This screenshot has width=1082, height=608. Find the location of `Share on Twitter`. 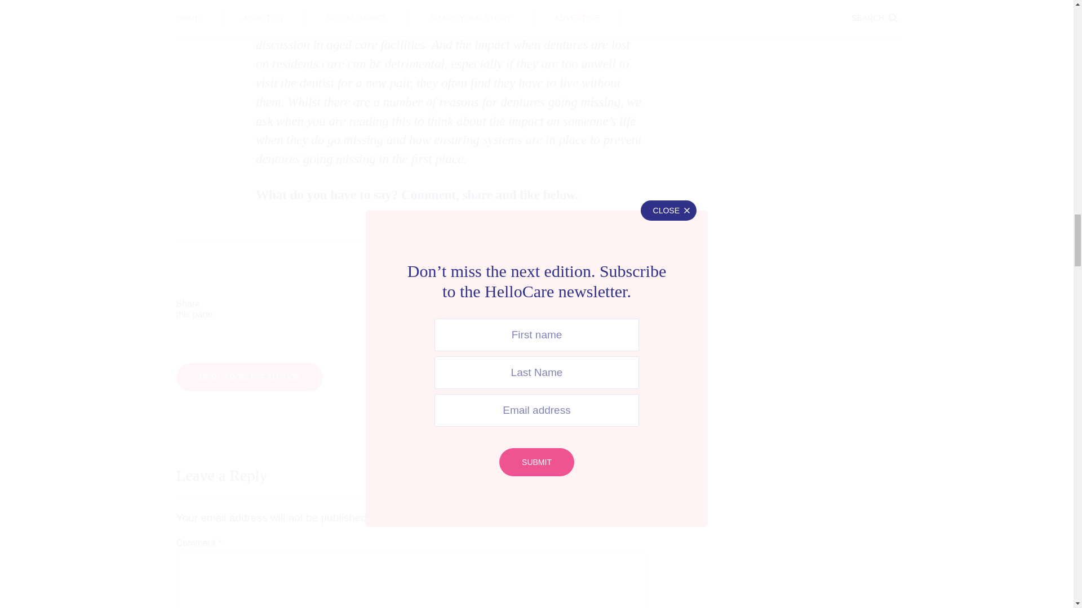

Share on Twitter is located at coordinates (381, 310).